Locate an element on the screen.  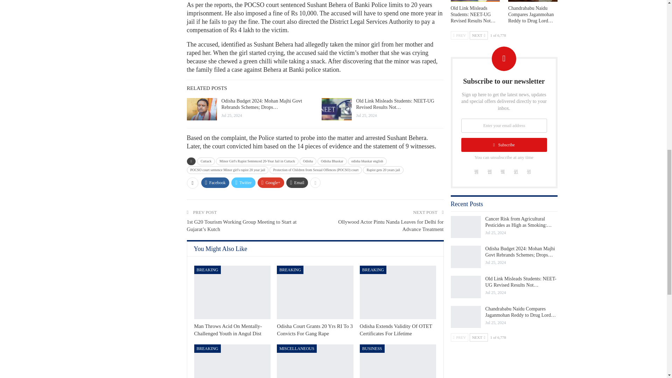
Odisha Extends Validity Of OTET Certificates For Lifetime is located at coordinates (398, 292).